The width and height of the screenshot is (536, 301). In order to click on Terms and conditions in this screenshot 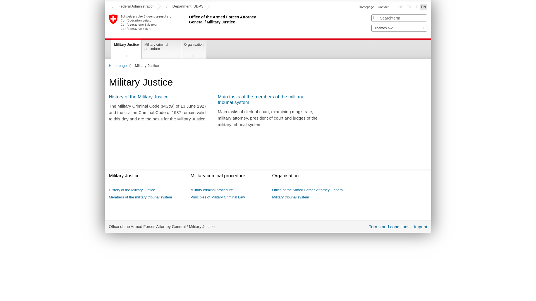, I will do `click(389, 227)`.